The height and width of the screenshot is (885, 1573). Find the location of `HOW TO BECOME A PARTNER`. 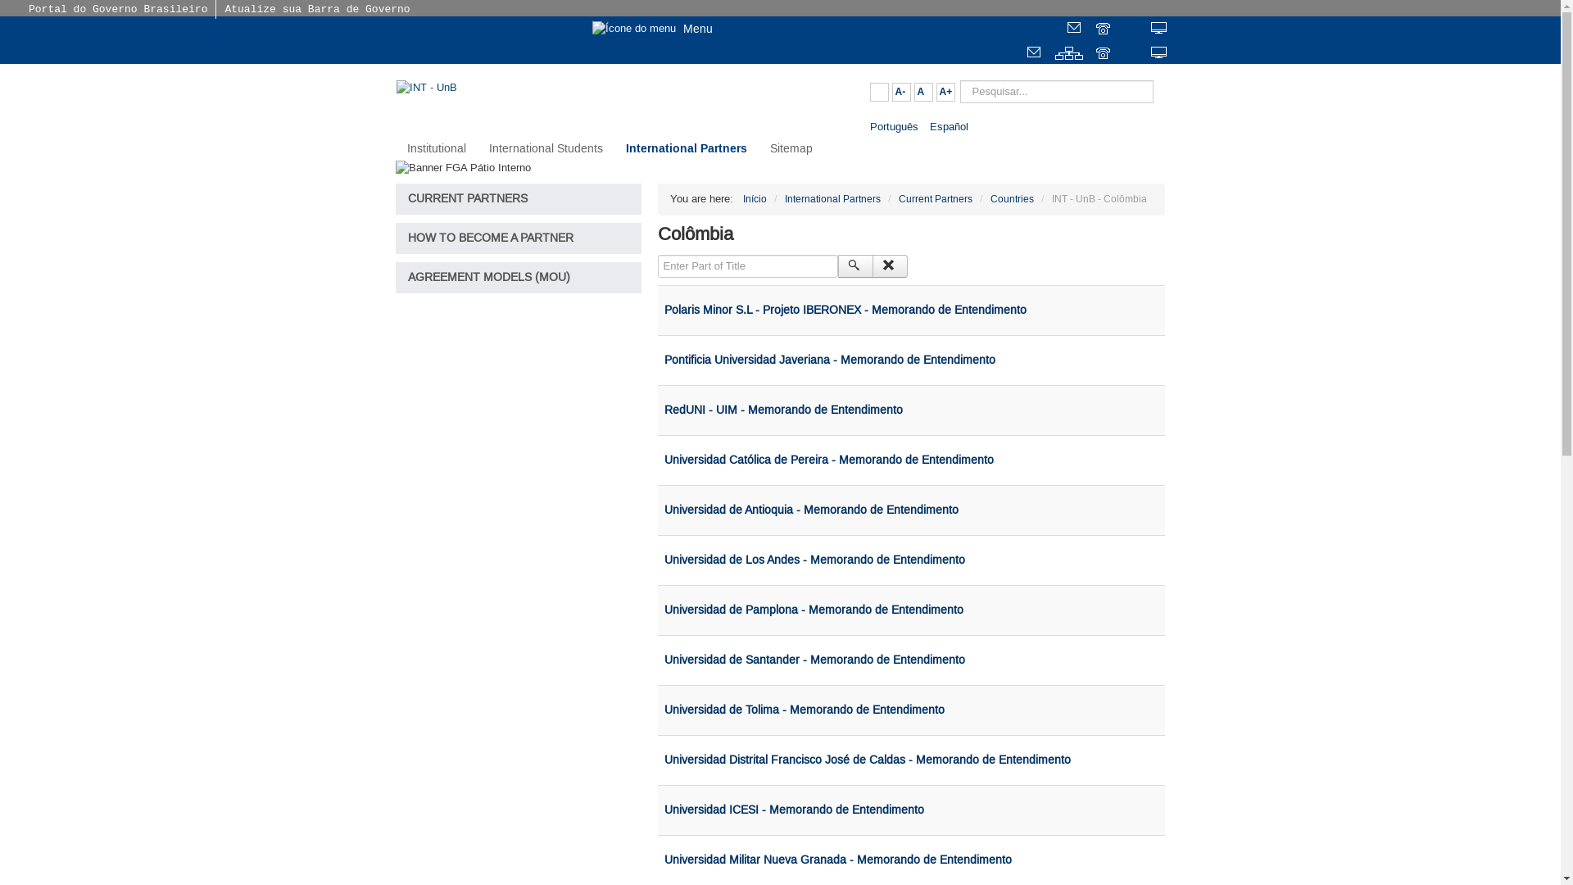

HOW TO BECOME A PARTNER is located at coordinates (518, 238).